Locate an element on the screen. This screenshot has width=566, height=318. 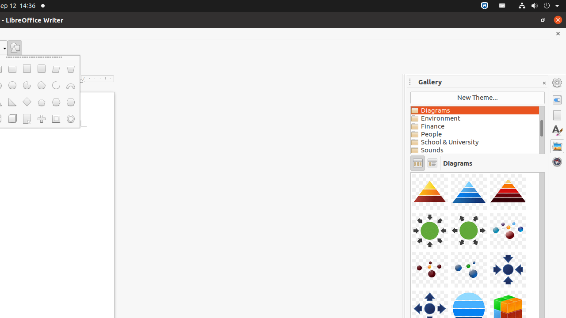
Trapezoid is located at coordinates (71, 69).